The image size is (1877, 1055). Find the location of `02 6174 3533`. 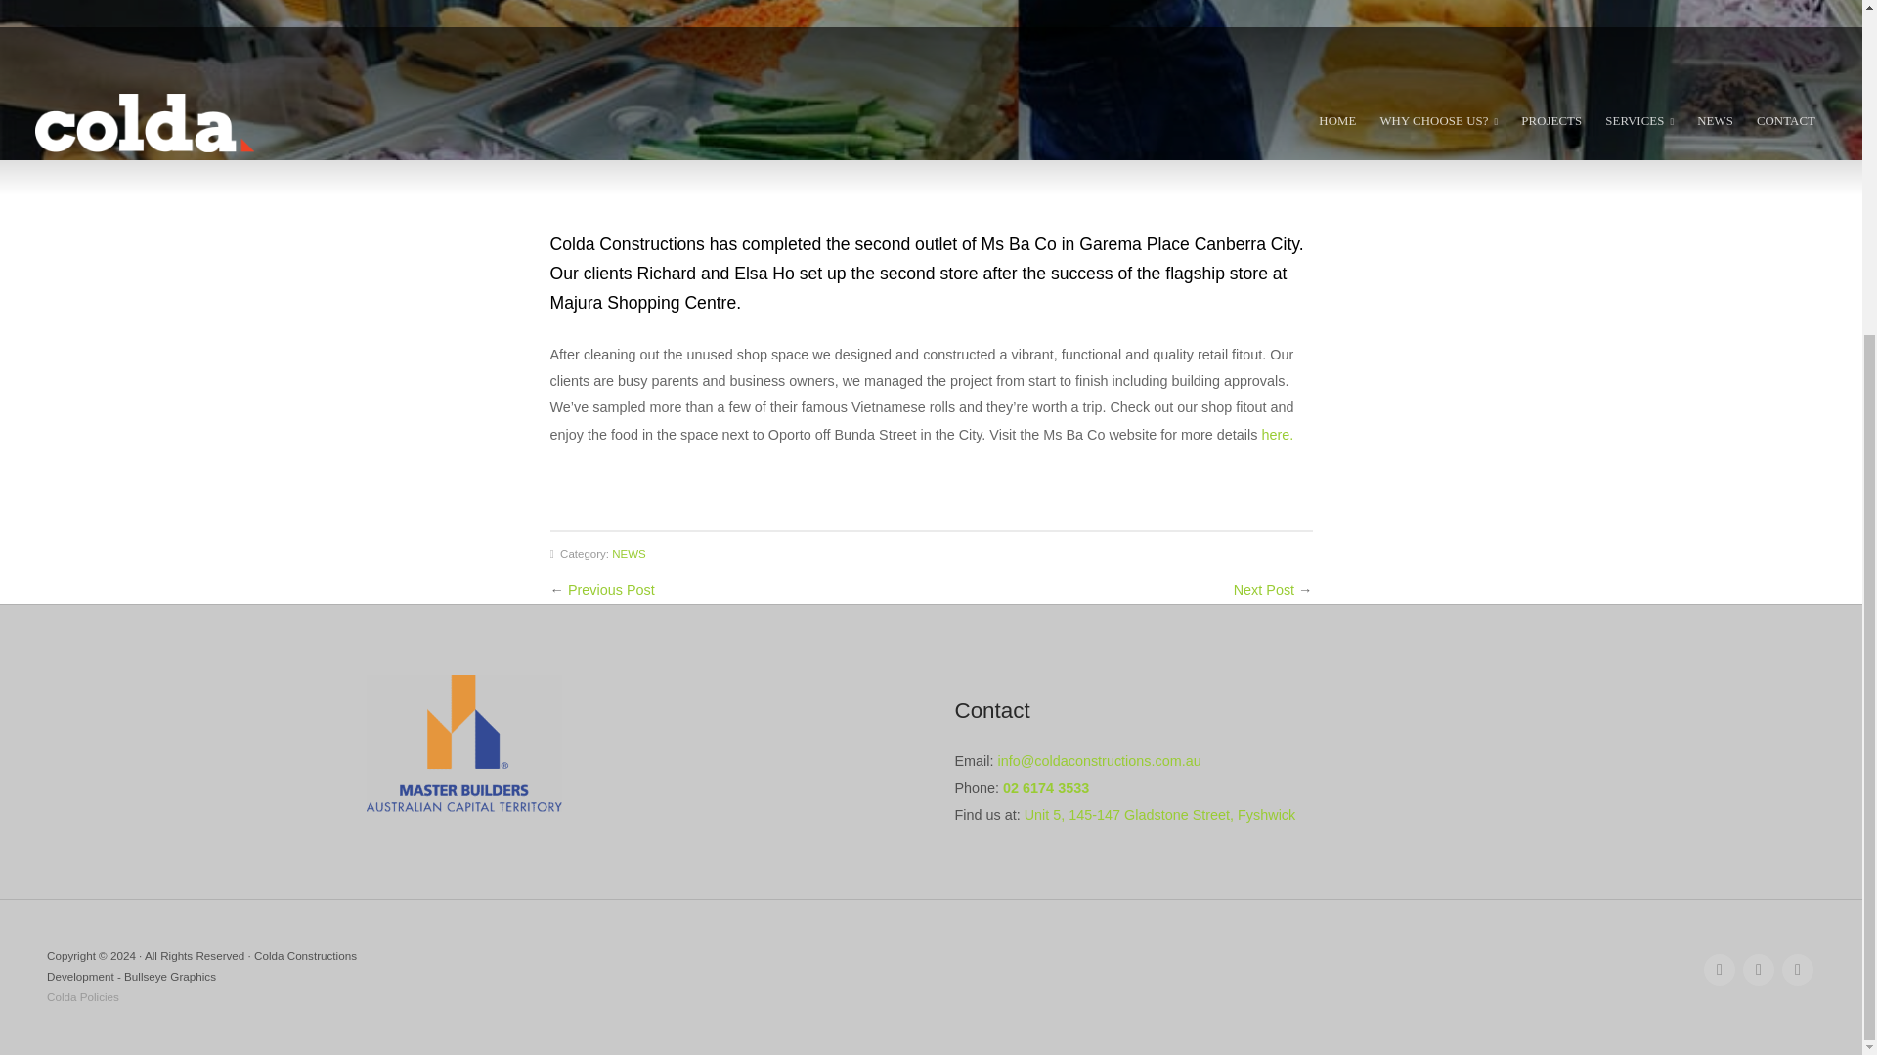

02 6174 3533 is located at coordinates (1045, 788).